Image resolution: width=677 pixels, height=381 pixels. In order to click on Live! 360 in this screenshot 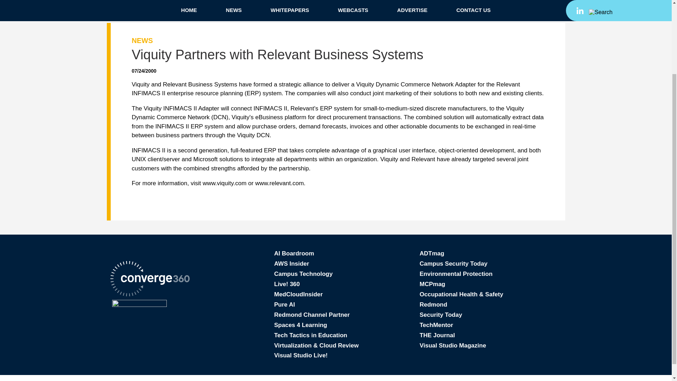, I will do `click(287, 284)`.